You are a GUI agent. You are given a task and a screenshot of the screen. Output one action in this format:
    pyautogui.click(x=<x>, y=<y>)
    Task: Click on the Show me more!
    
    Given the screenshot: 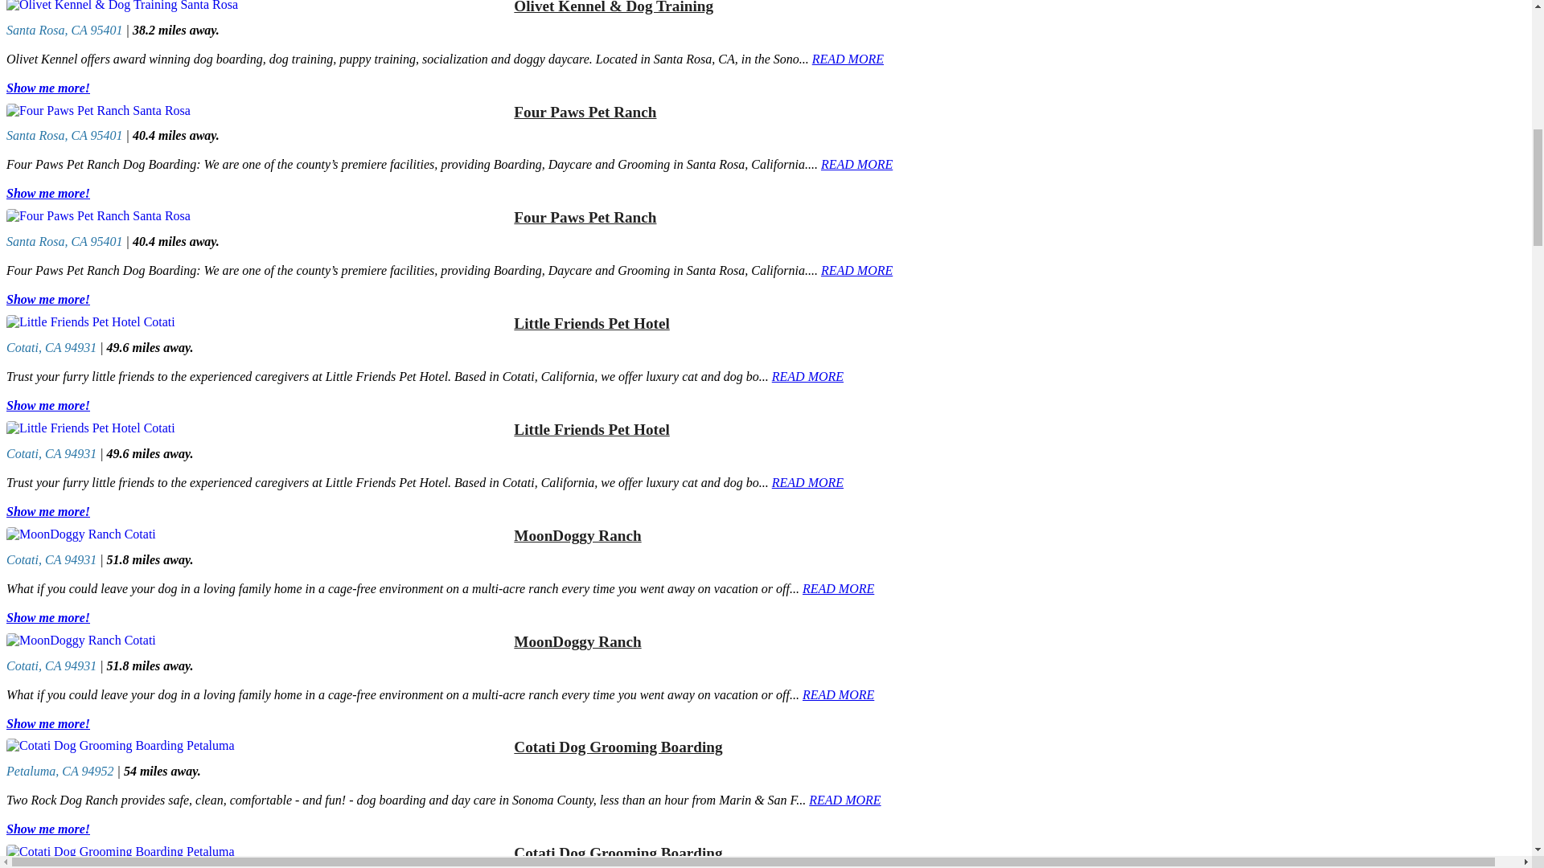 What is the action you would take?
    pyautogui.click(x=47, y=88)
    